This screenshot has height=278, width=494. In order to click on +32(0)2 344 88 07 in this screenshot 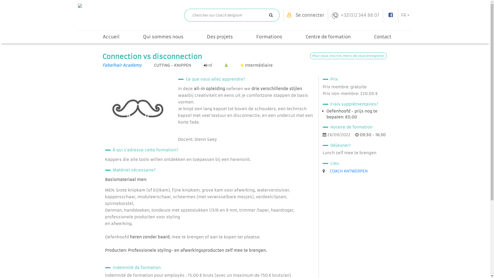, I will do `click(356, 15)`.